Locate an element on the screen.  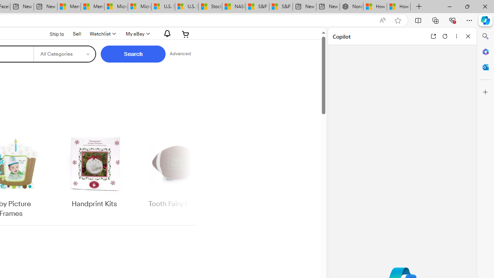
Advanced Search is located at coordinates (180, 54).